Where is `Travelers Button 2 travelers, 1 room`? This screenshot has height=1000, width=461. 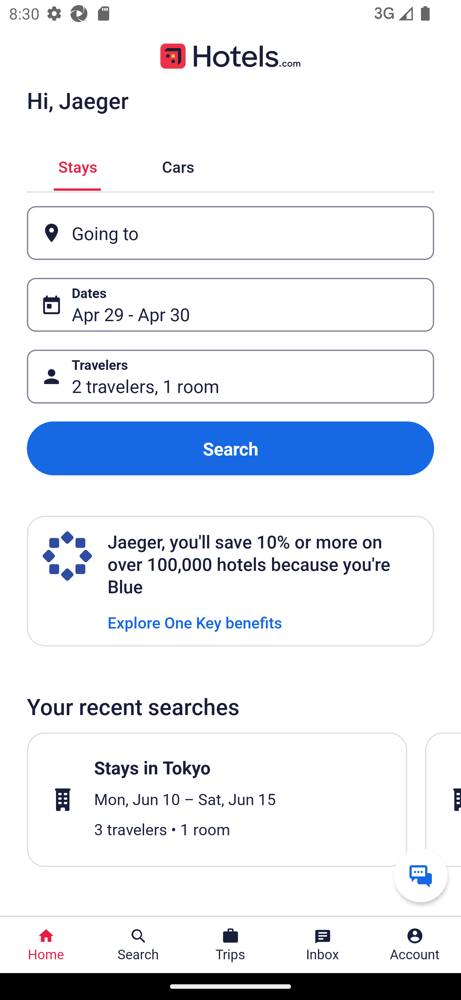 Travelers Button 2 travelers, 1 room is located at coordinates (230, 377).